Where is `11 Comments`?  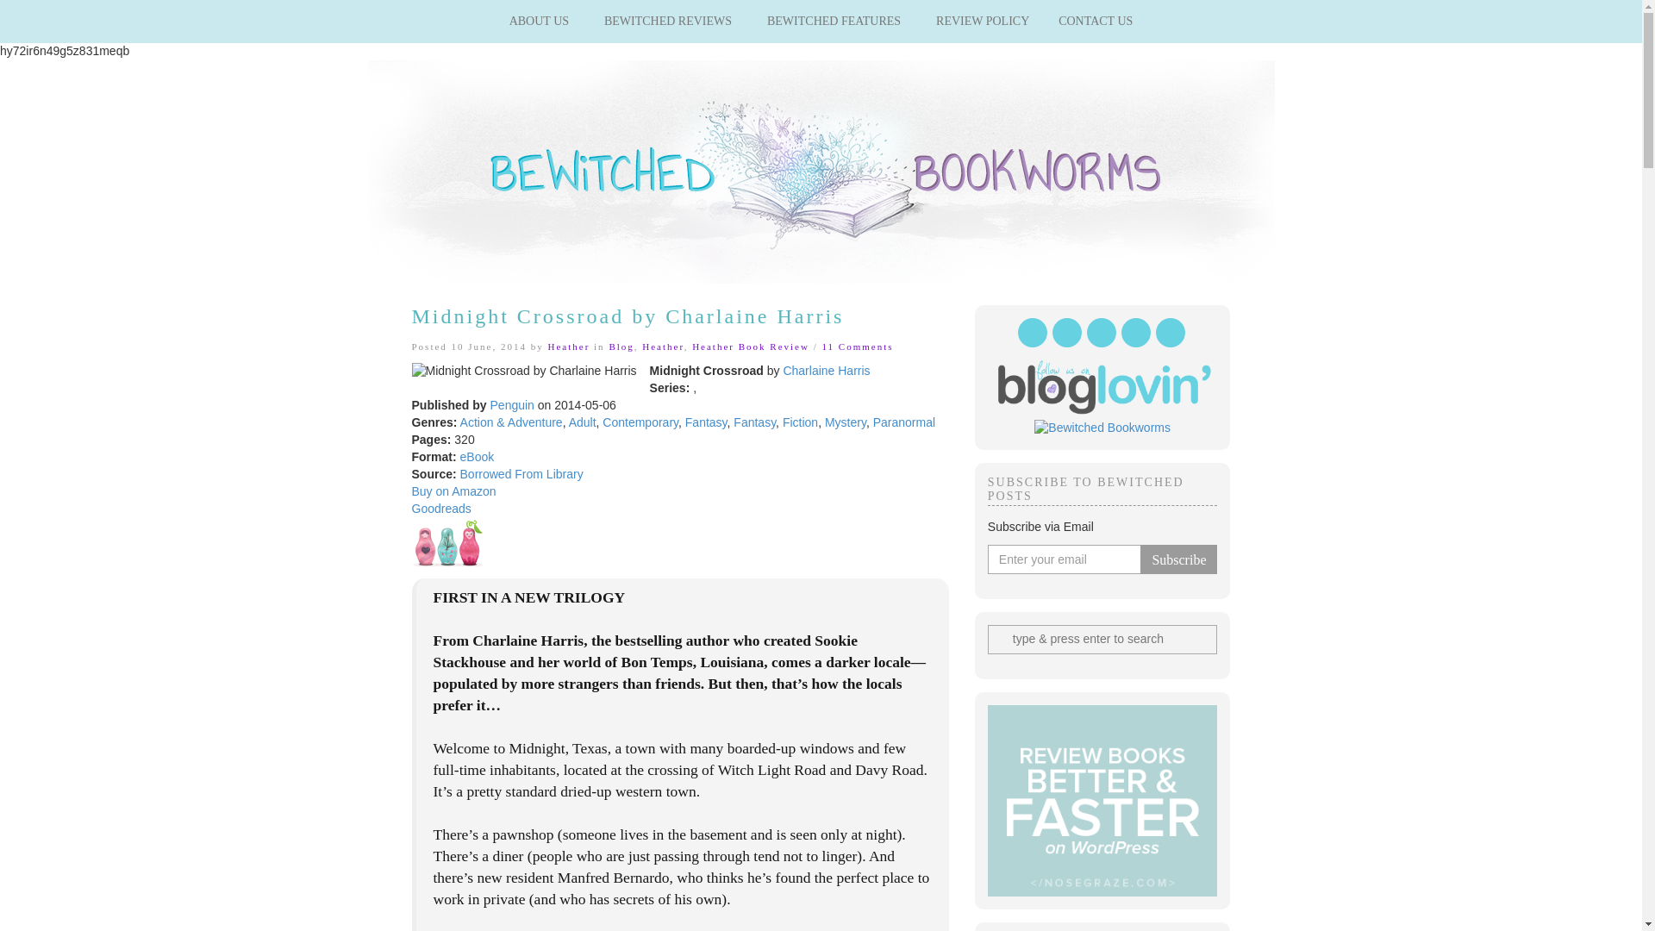 11 Comments is located at coordinates (857, 347).